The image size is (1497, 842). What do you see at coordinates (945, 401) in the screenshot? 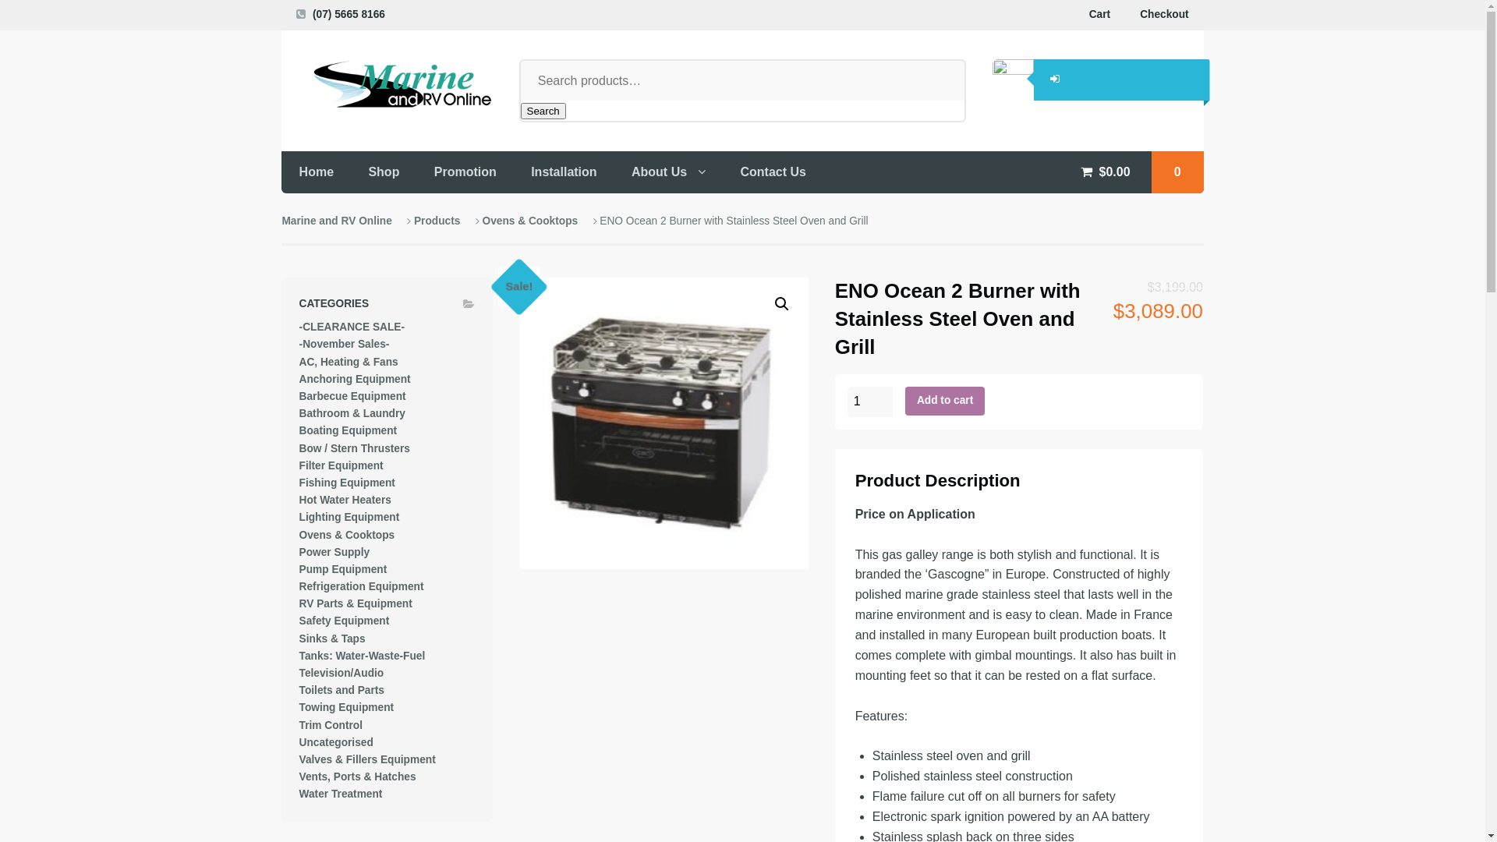
I see `Add to cart` at bounding box center [945, 401].